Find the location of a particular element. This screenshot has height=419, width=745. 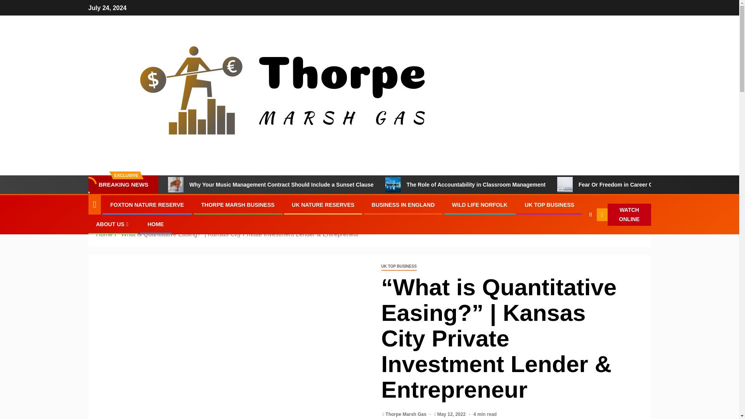

Thorpe Marsh Gas is located at coordinates (407, 414).